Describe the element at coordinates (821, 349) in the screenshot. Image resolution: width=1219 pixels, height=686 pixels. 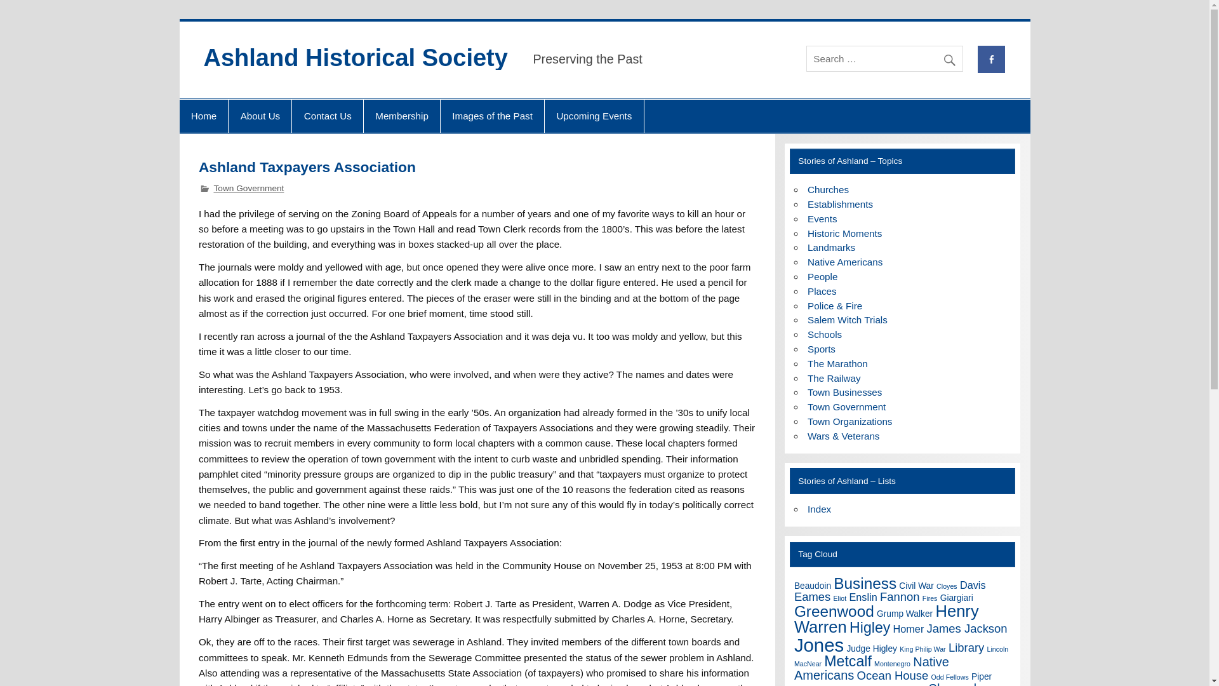
I see `Sports` at that location.